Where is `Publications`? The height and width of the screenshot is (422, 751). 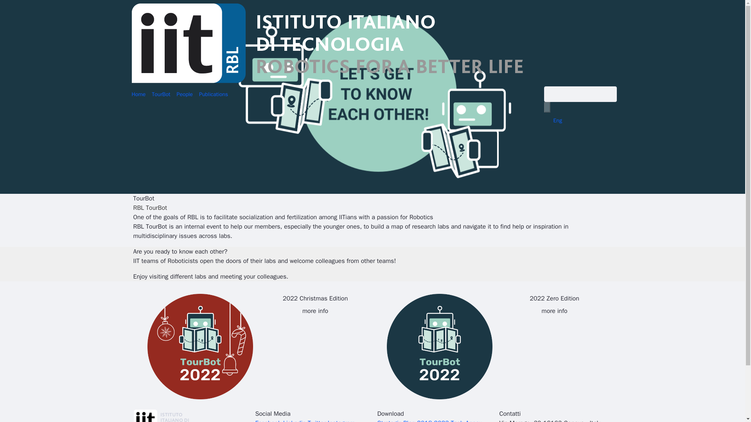 Publications is located at coordinates (214, 95).